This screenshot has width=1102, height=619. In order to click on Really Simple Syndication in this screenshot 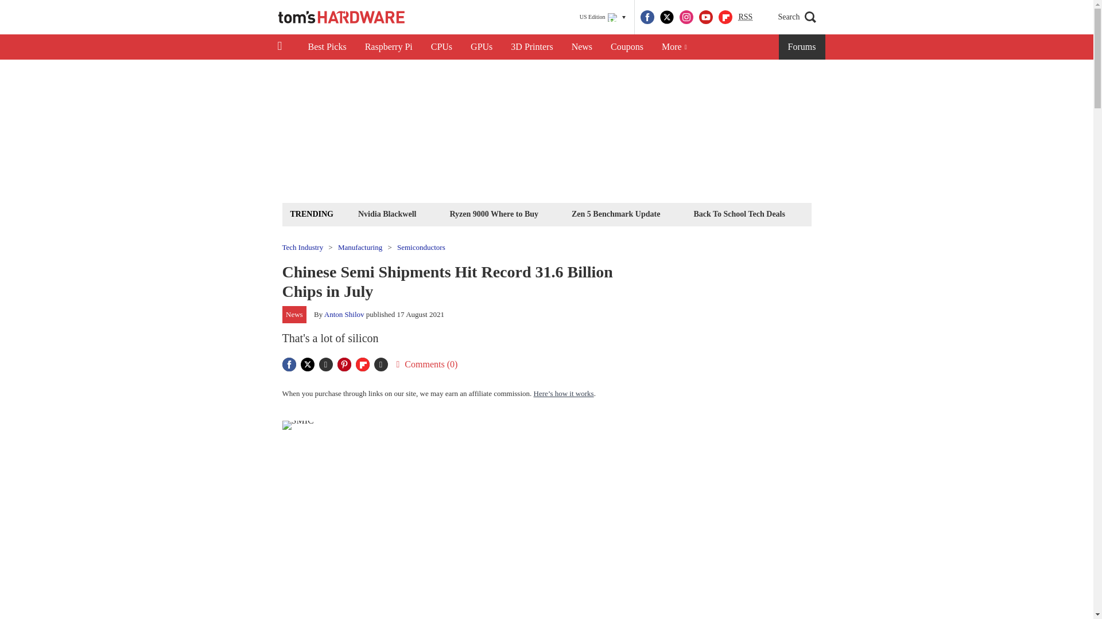, I will do `click(745, 16)`.